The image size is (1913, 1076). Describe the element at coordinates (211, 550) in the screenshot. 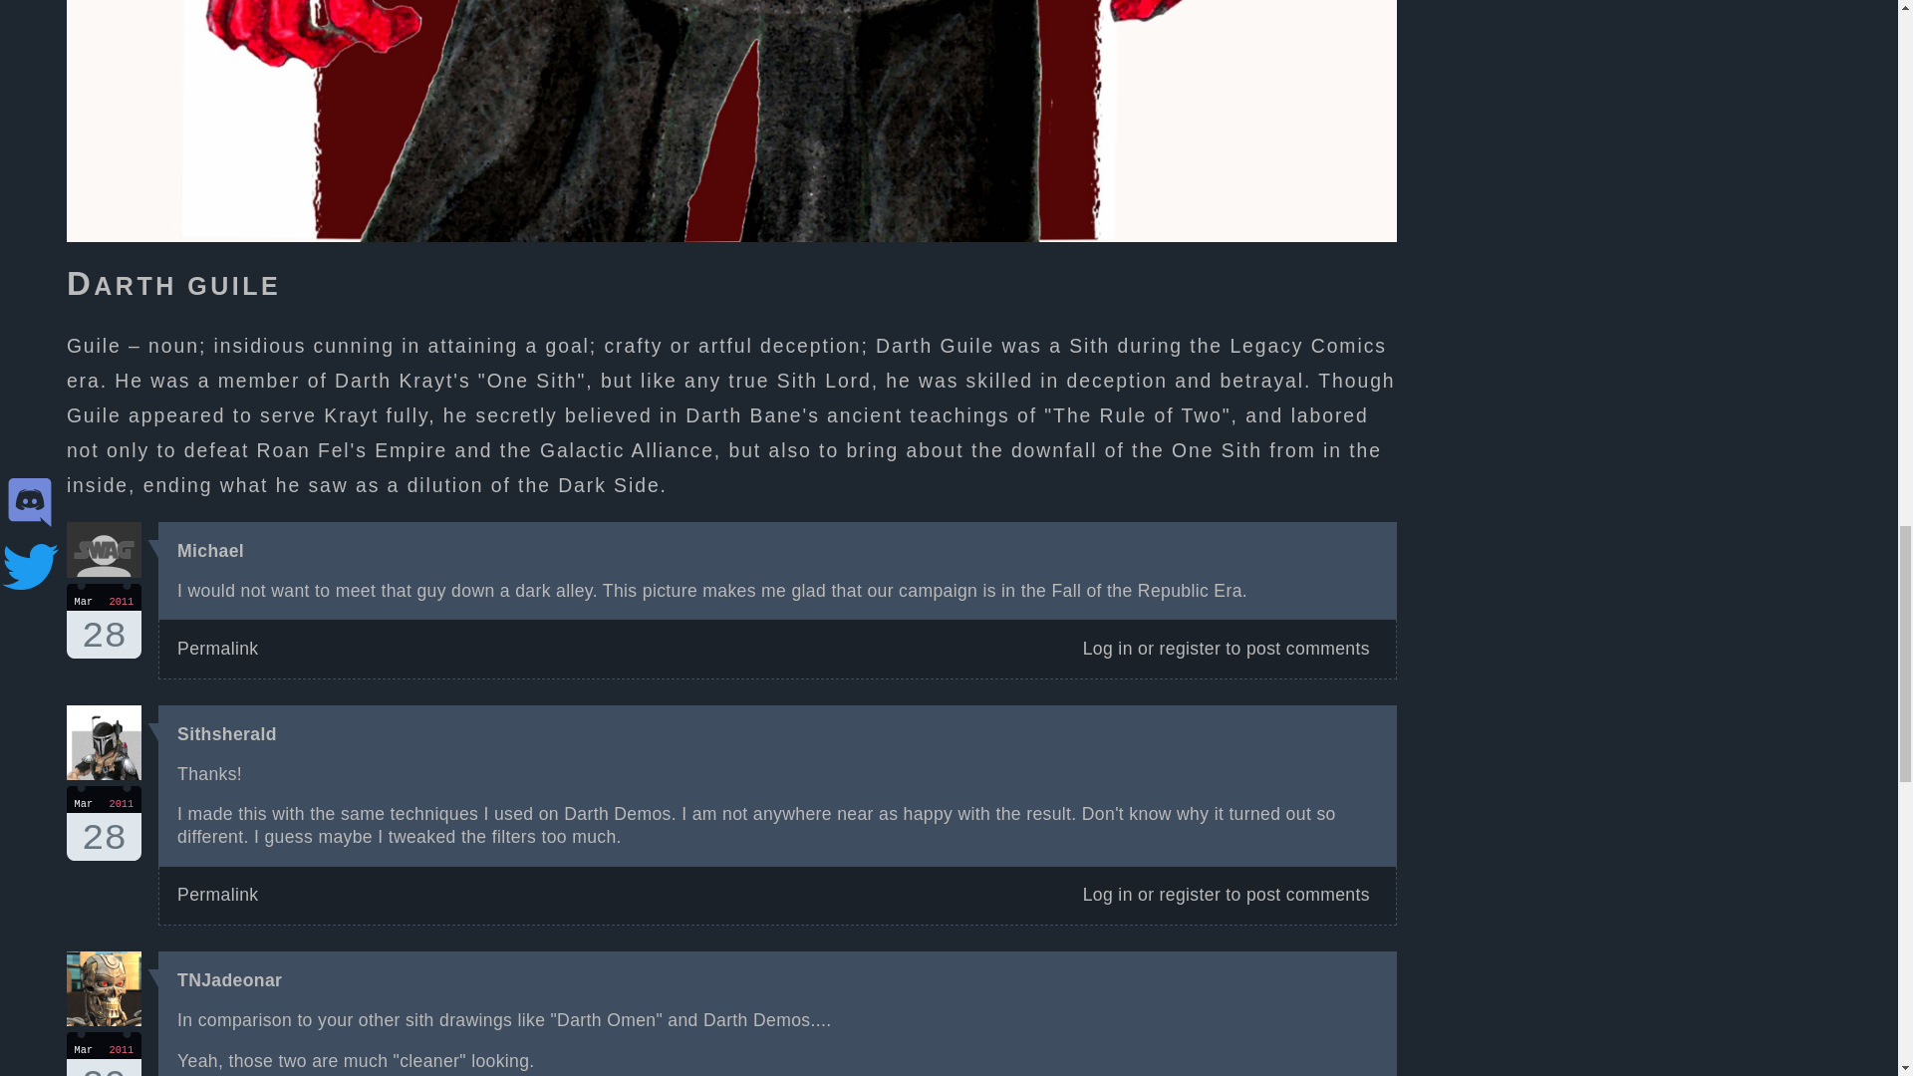

I see `View user profile.` at that location.